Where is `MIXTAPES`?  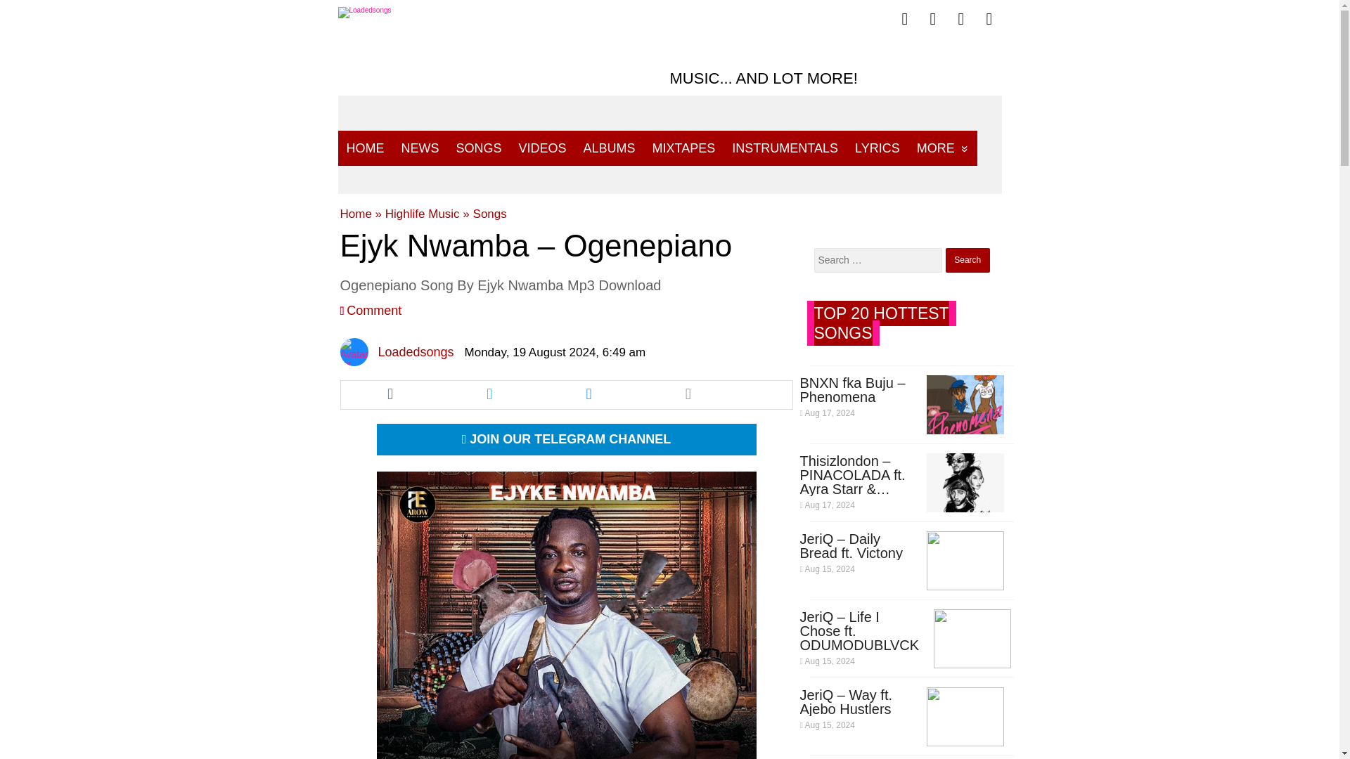
MIXTAPES is located at coordinates (683, 148).